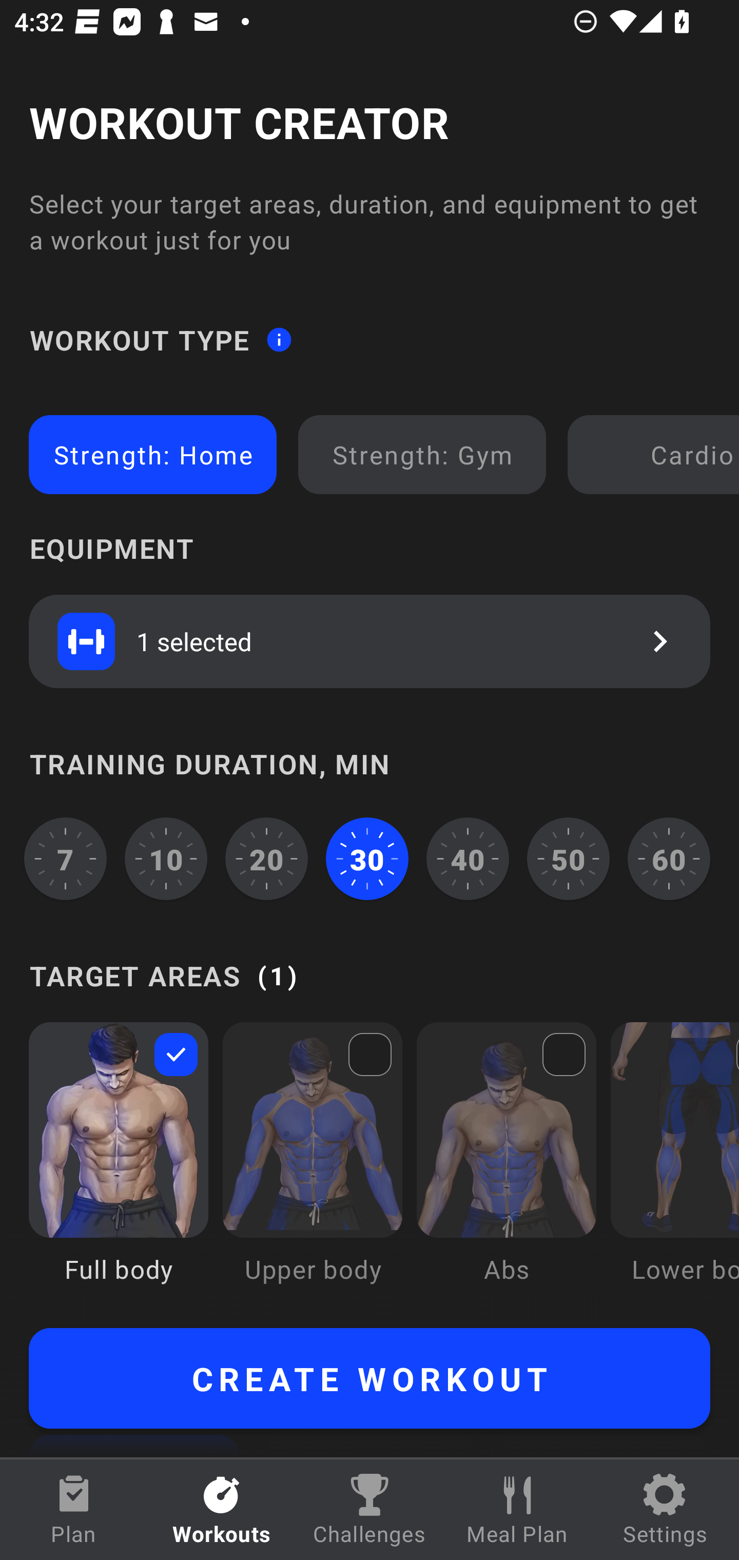  Describe the element at coordinates (369, 1378) in the screenshot. I see `CREATE WORKOUT` at that location.